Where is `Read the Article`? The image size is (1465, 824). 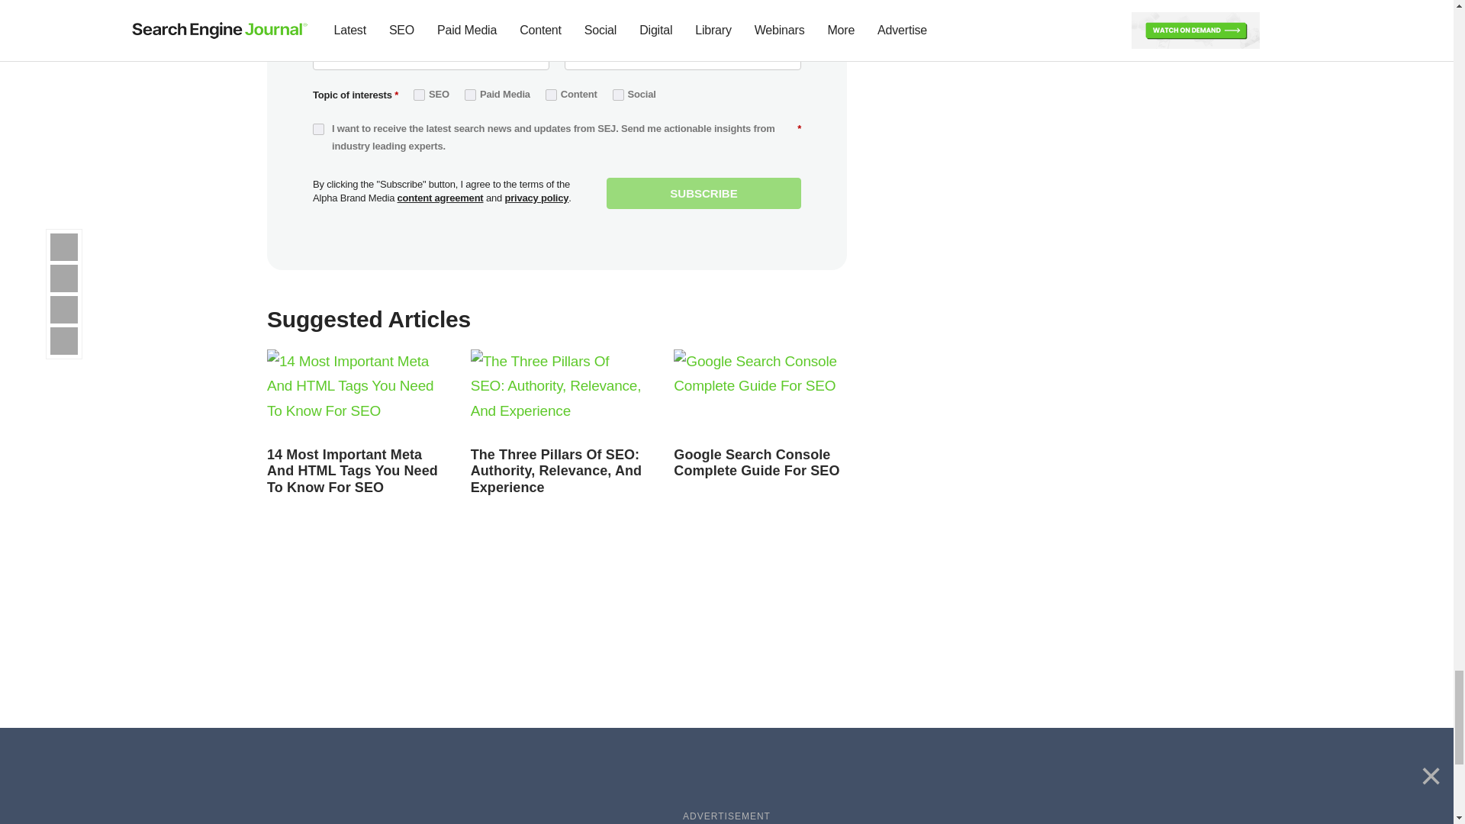
Read the Article is located at coordinates (353, 472).